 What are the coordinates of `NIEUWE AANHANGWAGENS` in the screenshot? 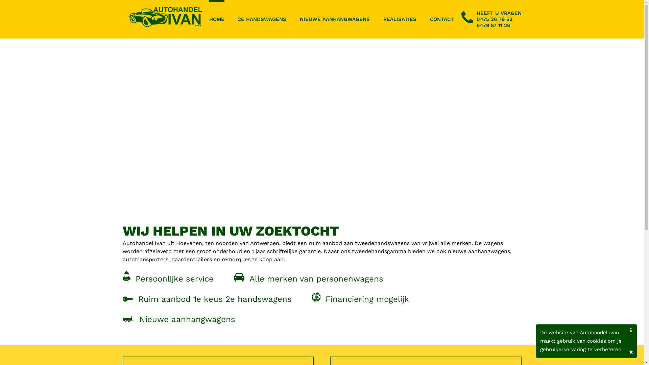 It's located at (335, 18).